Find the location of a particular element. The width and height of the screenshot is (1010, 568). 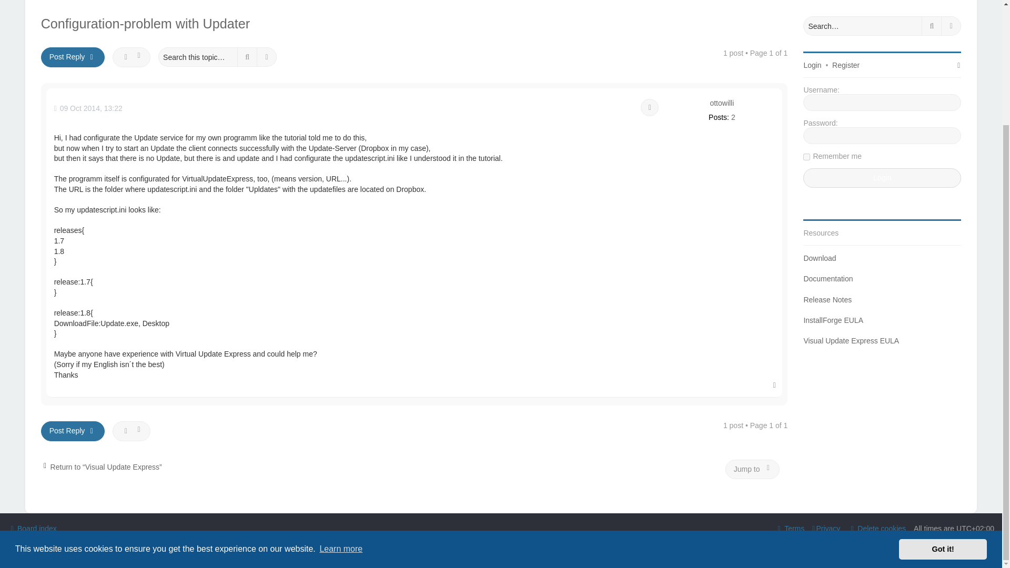

Post is located at coordinates (88, 108).